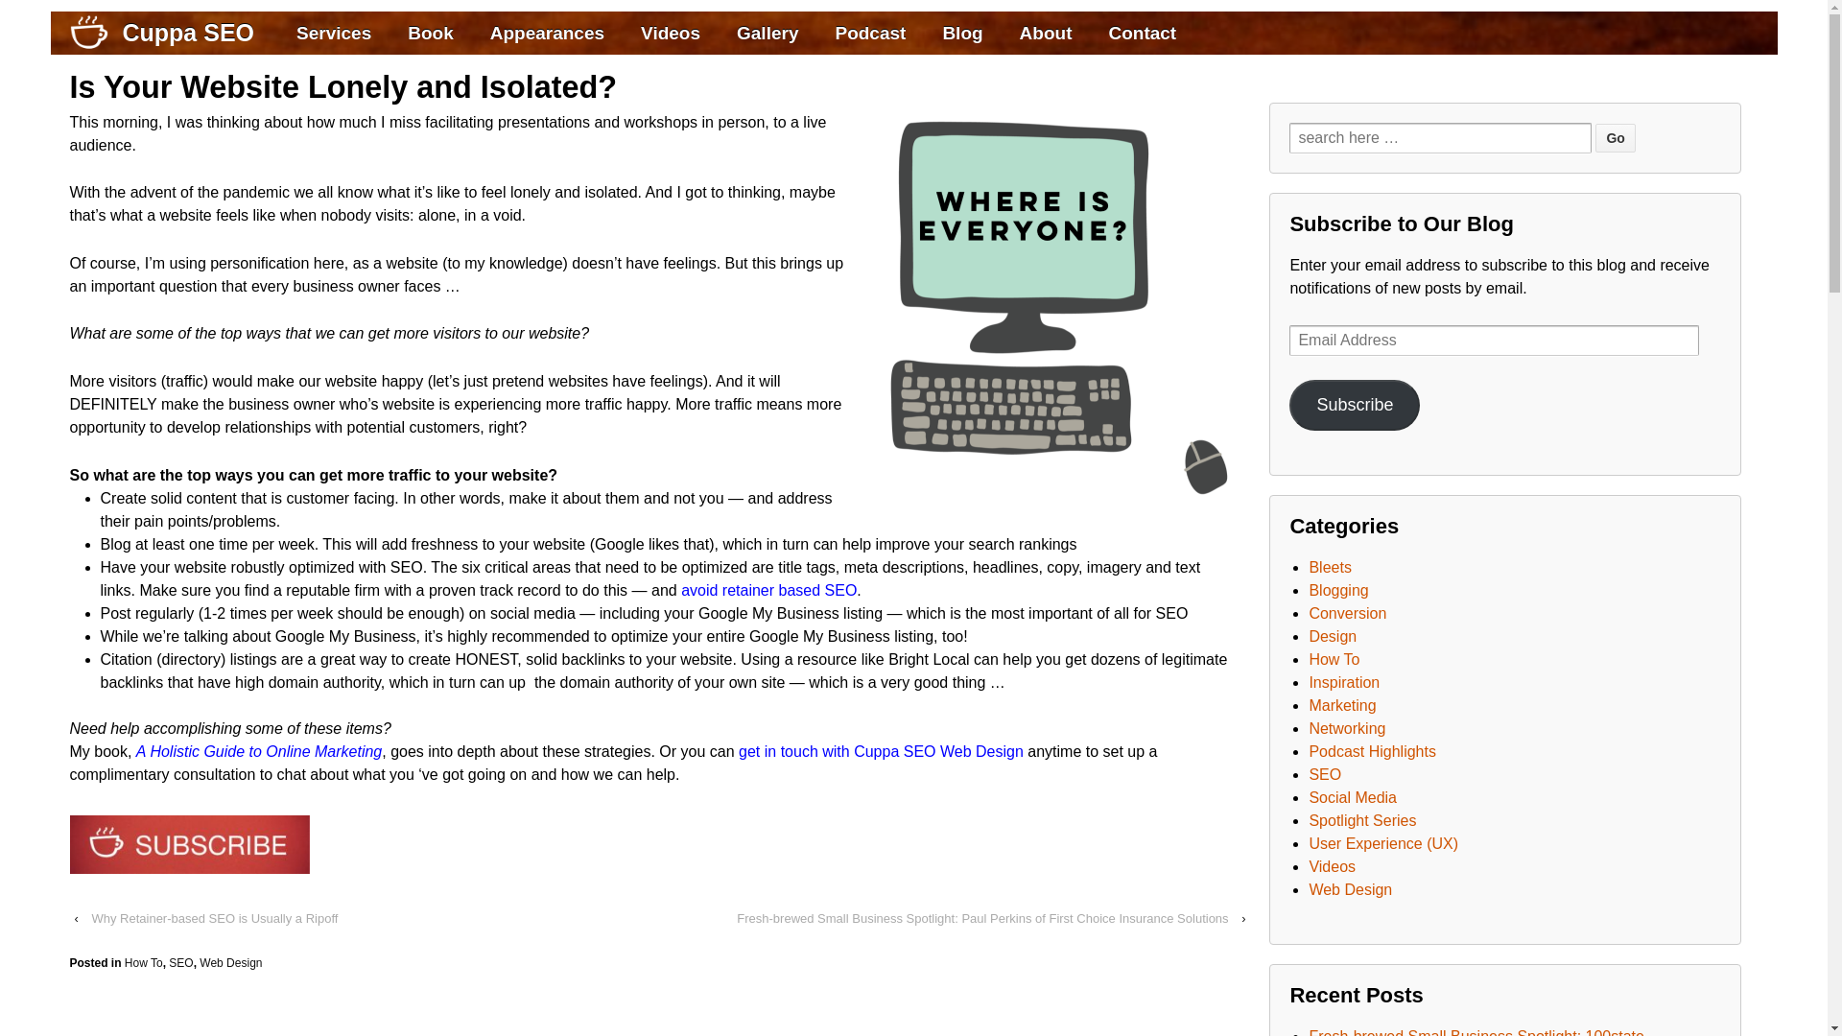 This screenshot has width=1842, height=1036. I want to click on Go, so click(1615, 137).